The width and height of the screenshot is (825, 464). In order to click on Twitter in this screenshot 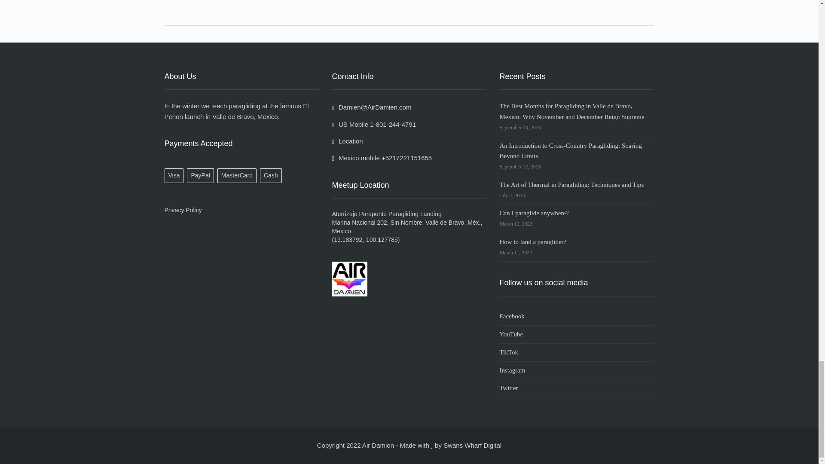, I will do `click(577, 388)`.